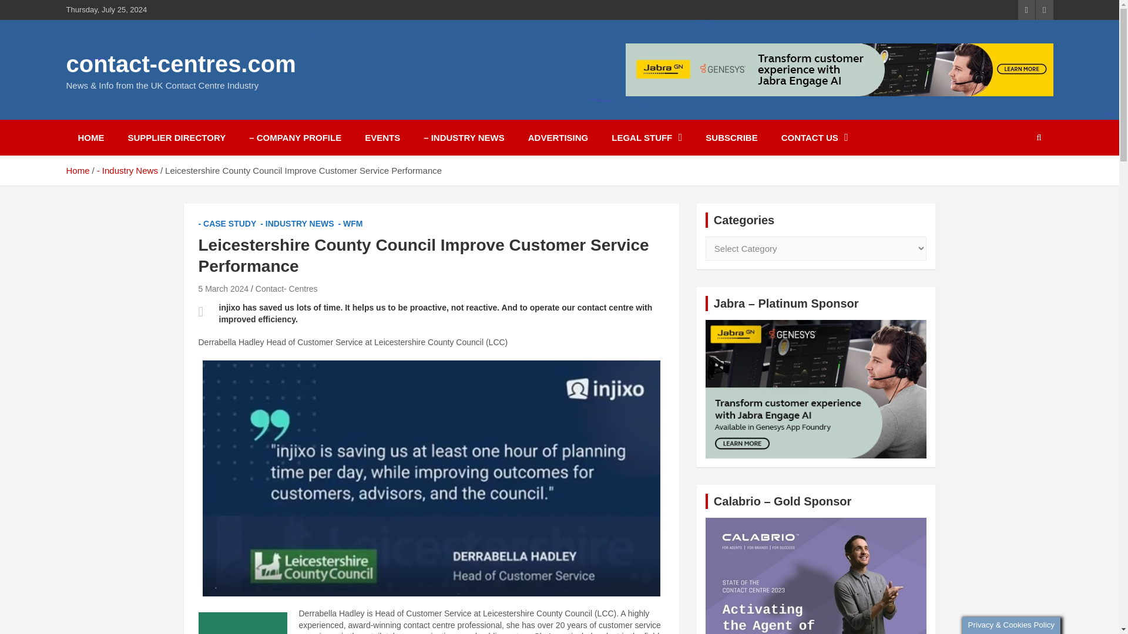 The height and width of the screenshot is (634, 1128). What do you see at coordinates (297, 224) in the screenshot?
I see `- INDUSTRY NEWS` at bounding box center [297, 224].